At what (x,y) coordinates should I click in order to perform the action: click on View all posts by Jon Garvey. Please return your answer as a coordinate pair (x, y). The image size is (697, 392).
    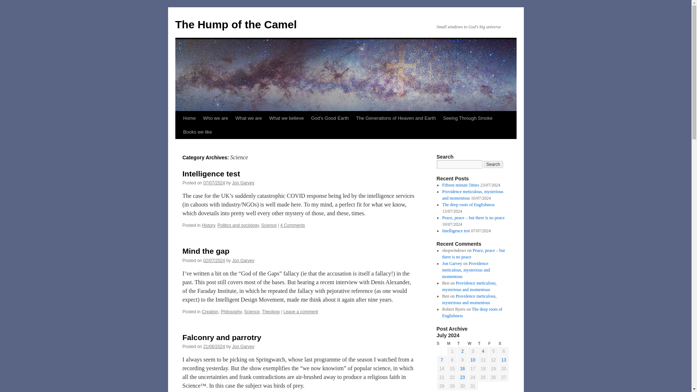
    Looking at the image, I should click on (243, 347).